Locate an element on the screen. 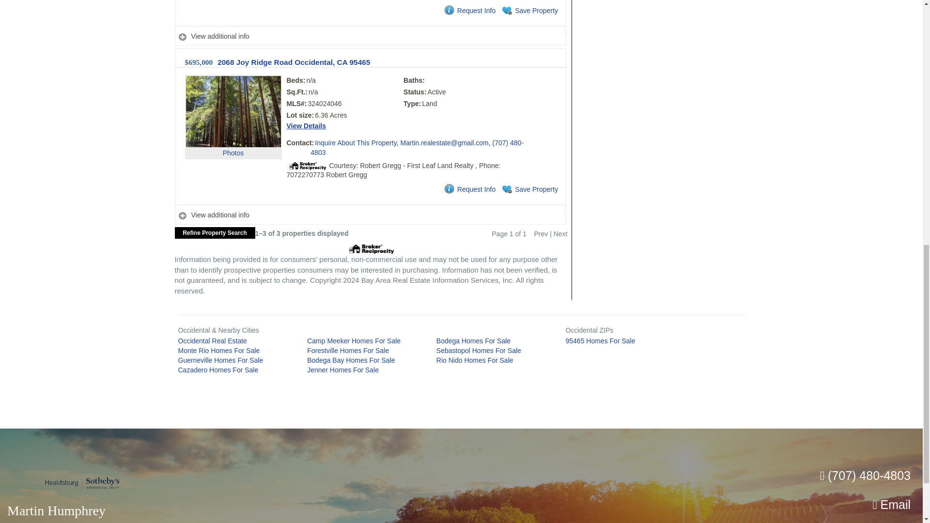  Photos is located at coordinates (233, 132).